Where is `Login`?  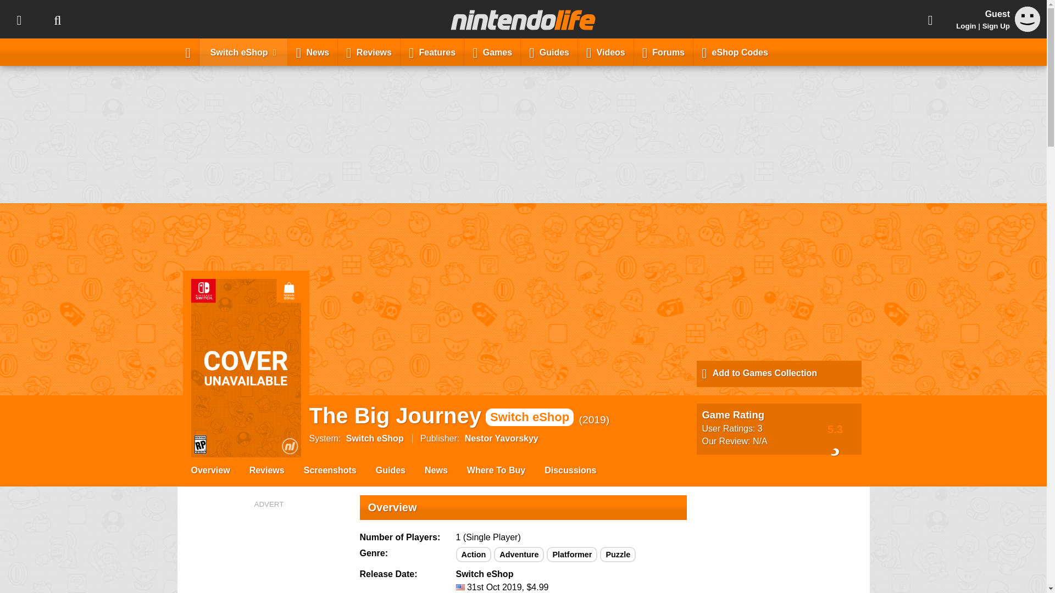 Login is located at coordinates (966, 26).